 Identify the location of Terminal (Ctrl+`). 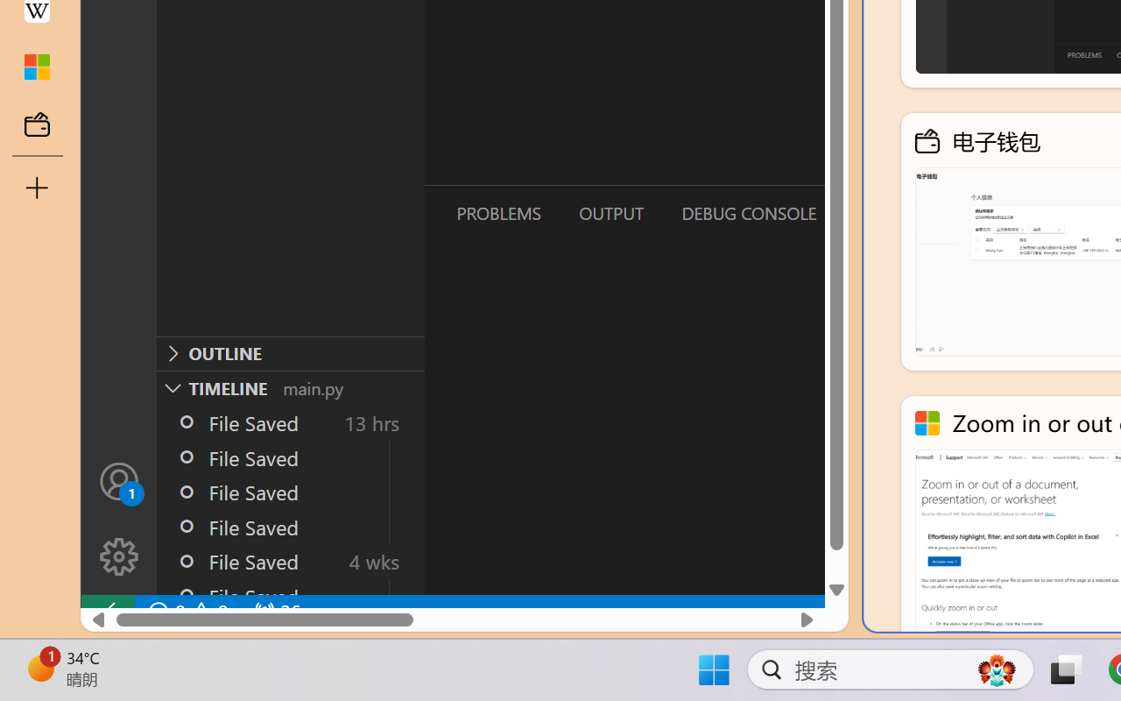
(894, 213).